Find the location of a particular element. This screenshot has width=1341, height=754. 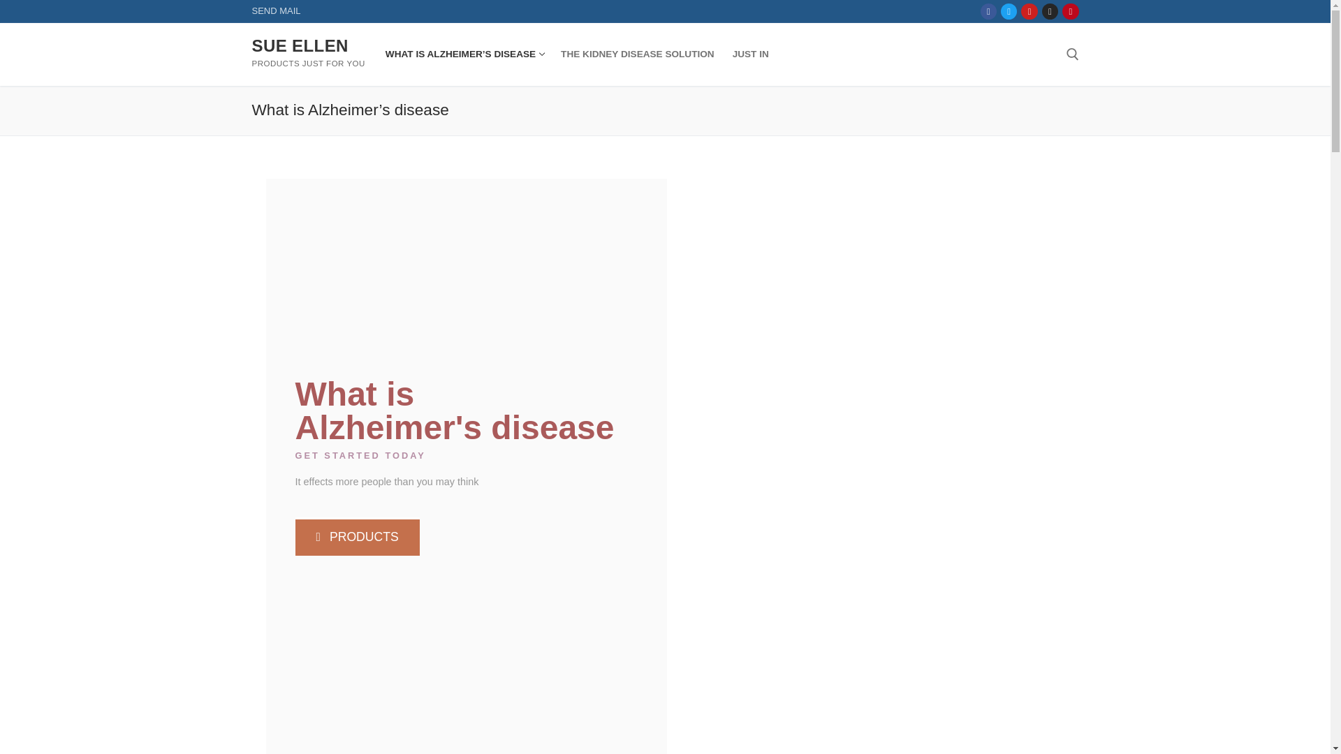

SEND MAIL is located at coordinates (276, 10).